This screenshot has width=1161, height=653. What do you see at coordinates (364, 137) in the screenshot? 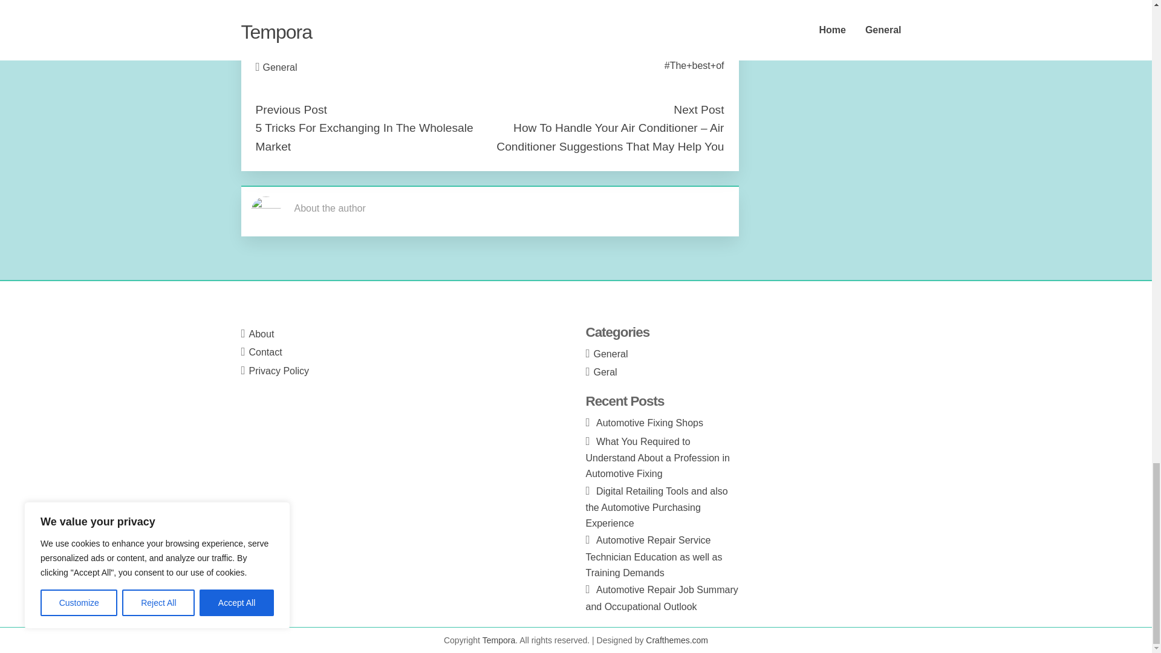
I see `5 Tricks For Exchanging In The Wholesale Market` at bounding box center [364, 137].